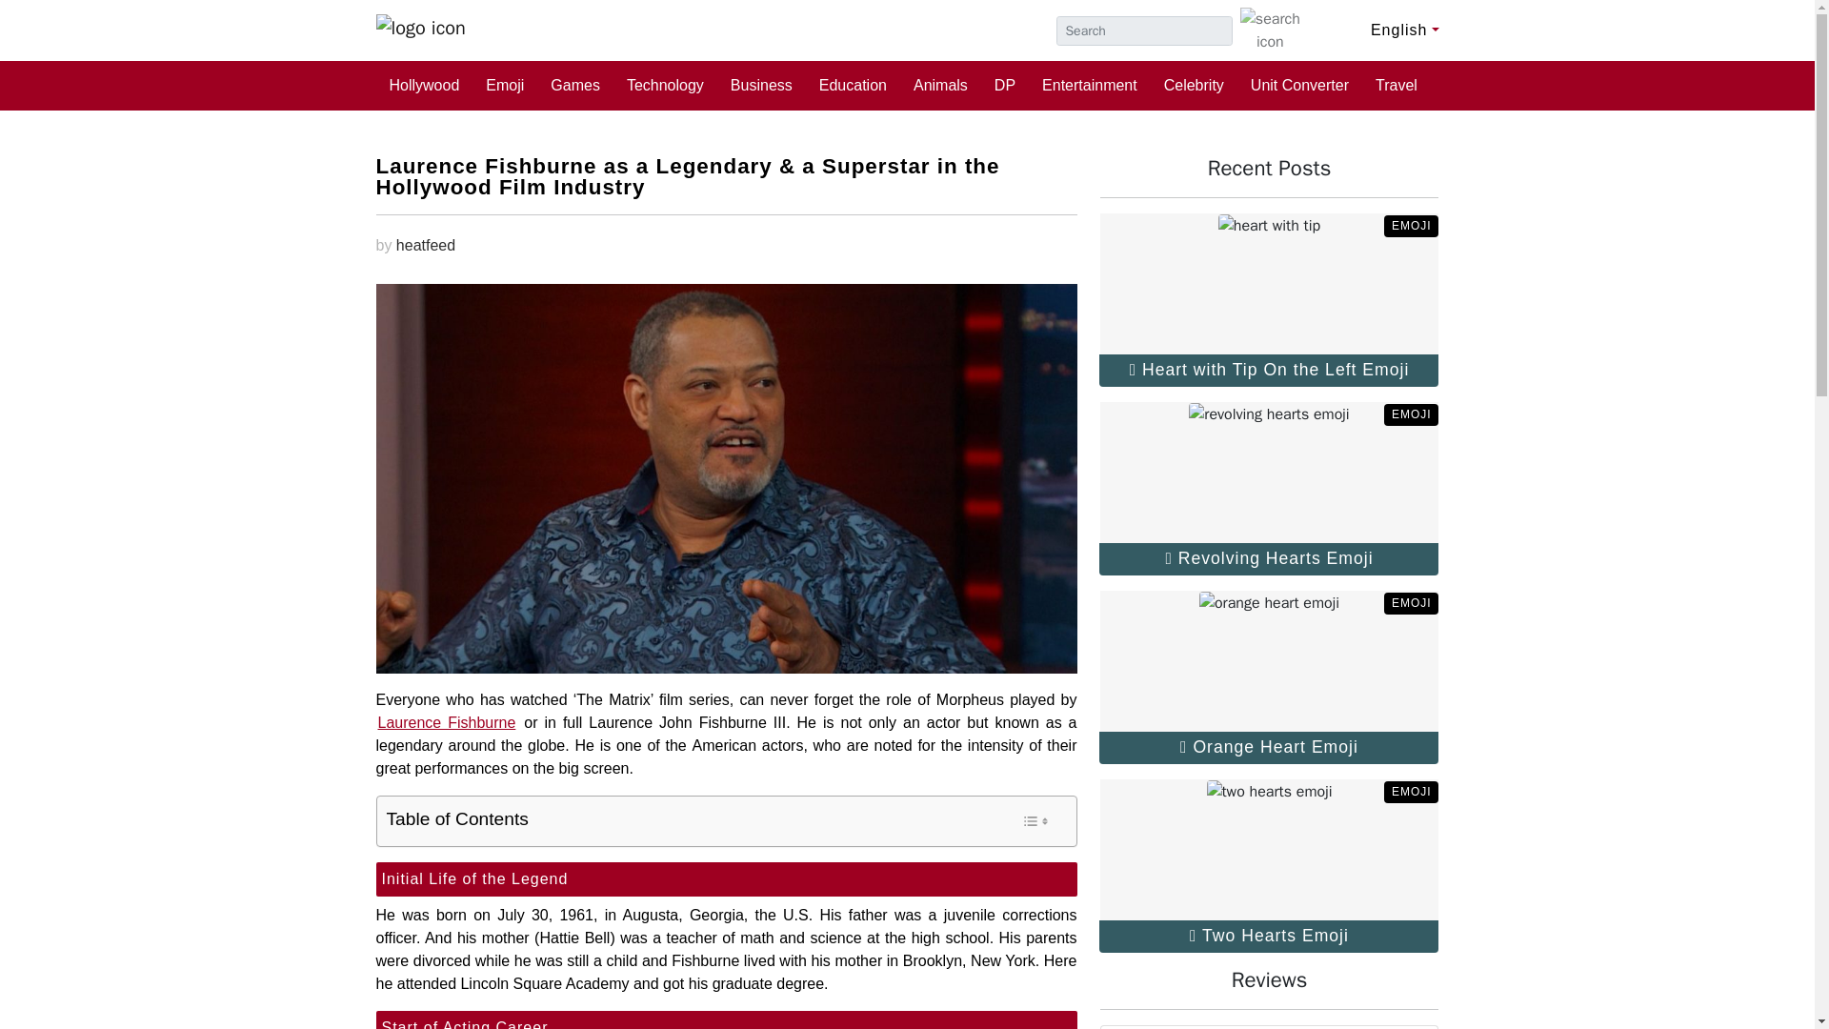 The height and width of the screenshot is (1029, 1829). What do you see at coordinates (665, 85) in the screenshot?
I see `Technology` at bounding box center [665, 85].